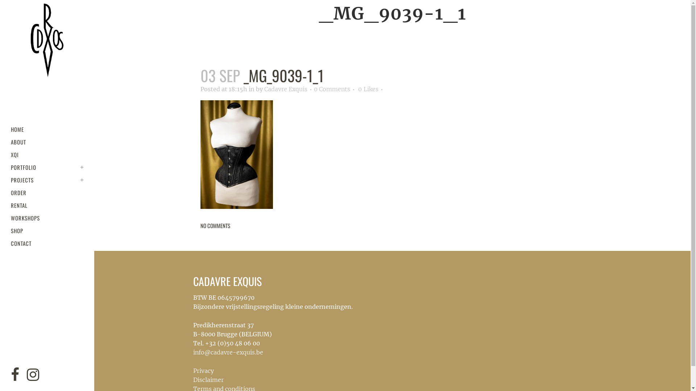  Describe the element at coordinates (47, 206) in the screenshot. I see `RENTAL` at that location.